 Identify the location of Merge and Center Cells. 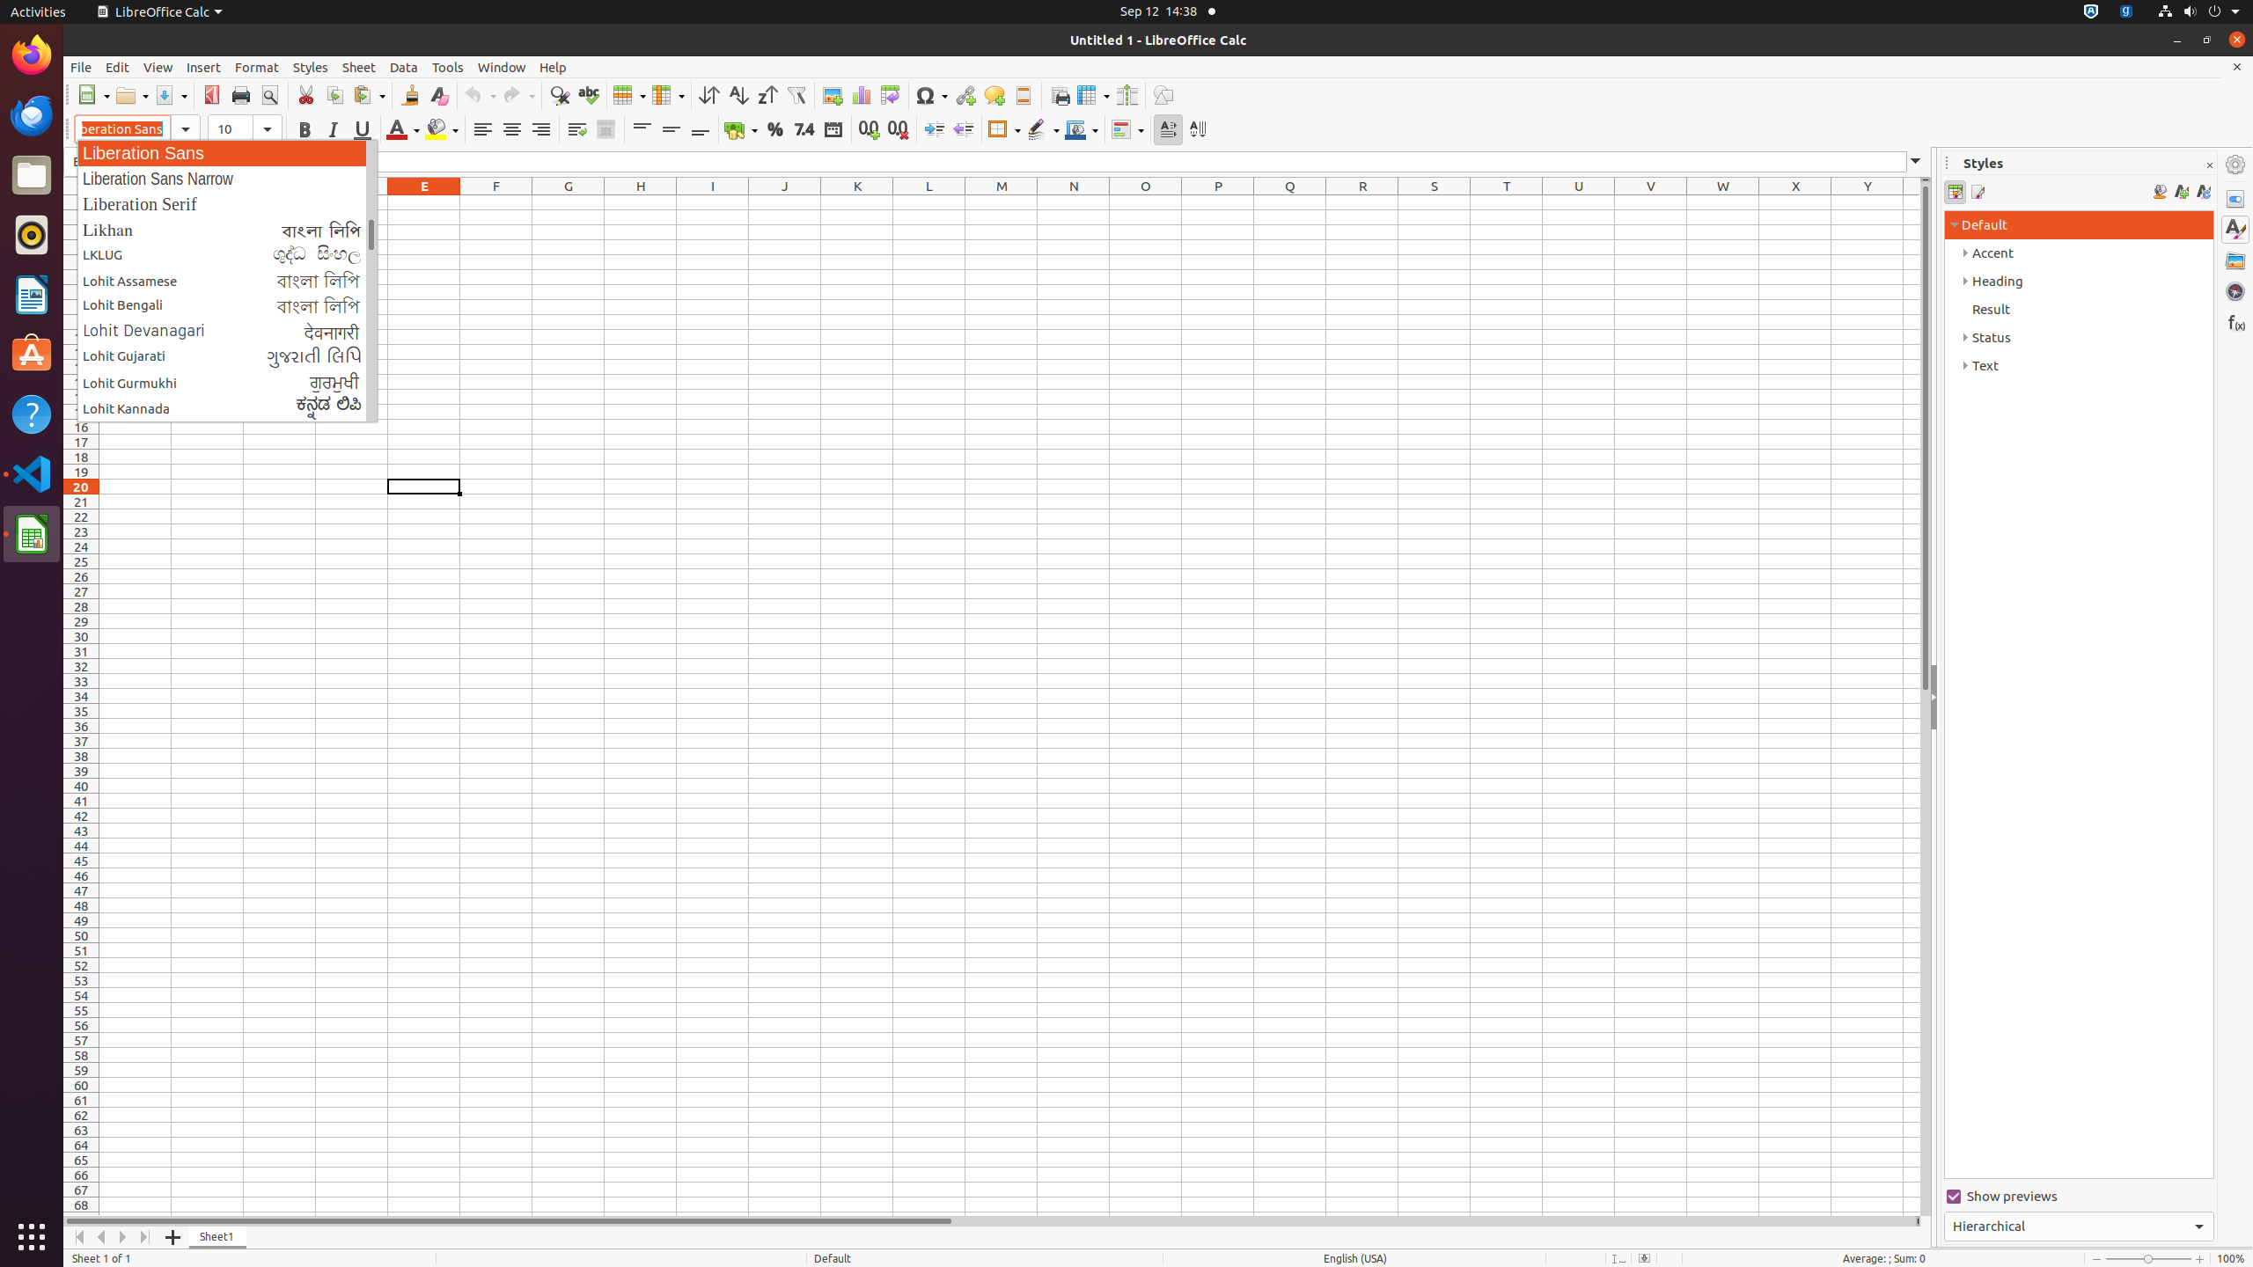
(605, 130).